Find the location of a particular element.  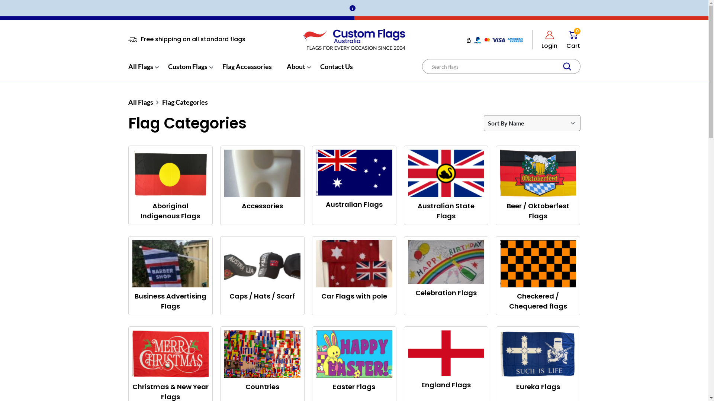

0
Cart is located at coordinates (573, 39).